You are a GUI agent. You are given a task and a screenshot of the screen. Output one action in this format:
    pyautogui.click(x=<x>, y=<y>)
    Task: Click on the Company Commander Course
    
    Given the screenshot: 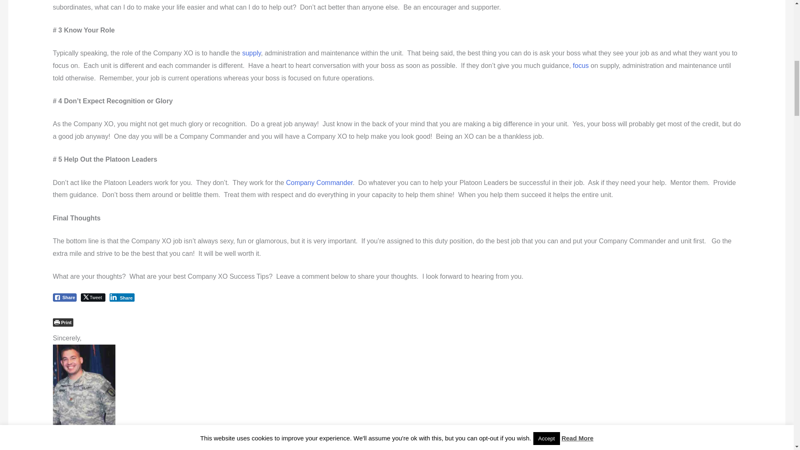 What is the action you would take?
    pyautogui.click(x=319, y=182)
    